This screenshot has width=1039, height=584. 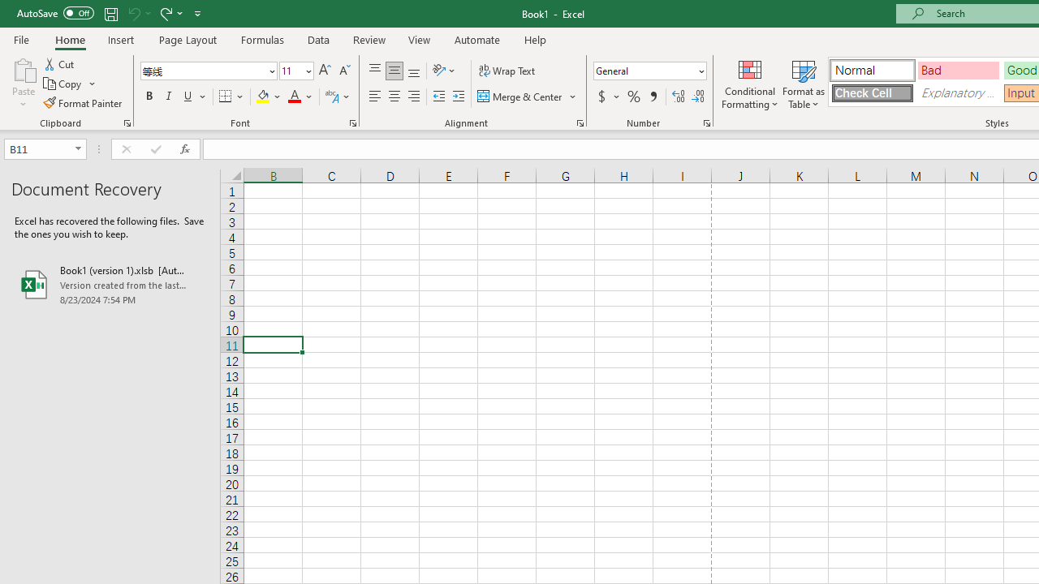 What do you see at coordinates (958, 92) in the screenshot?
I see `Explanatory Text` at bounding box center [958, 92].